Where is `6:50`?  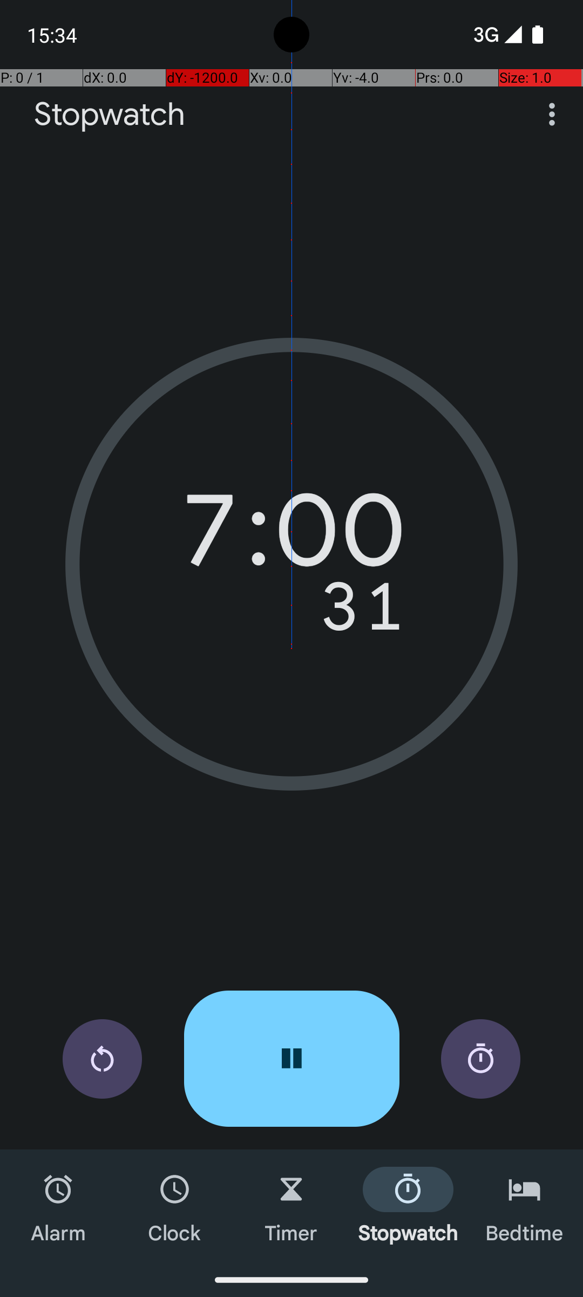 6:50 is located at coordinates (291, 538).